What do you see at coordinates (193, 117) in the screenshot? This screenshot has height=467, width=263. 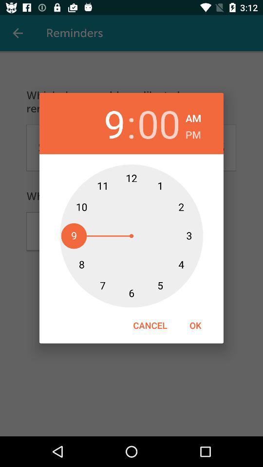 I see `open the item next to the 00` at bounding box center [193, 117].